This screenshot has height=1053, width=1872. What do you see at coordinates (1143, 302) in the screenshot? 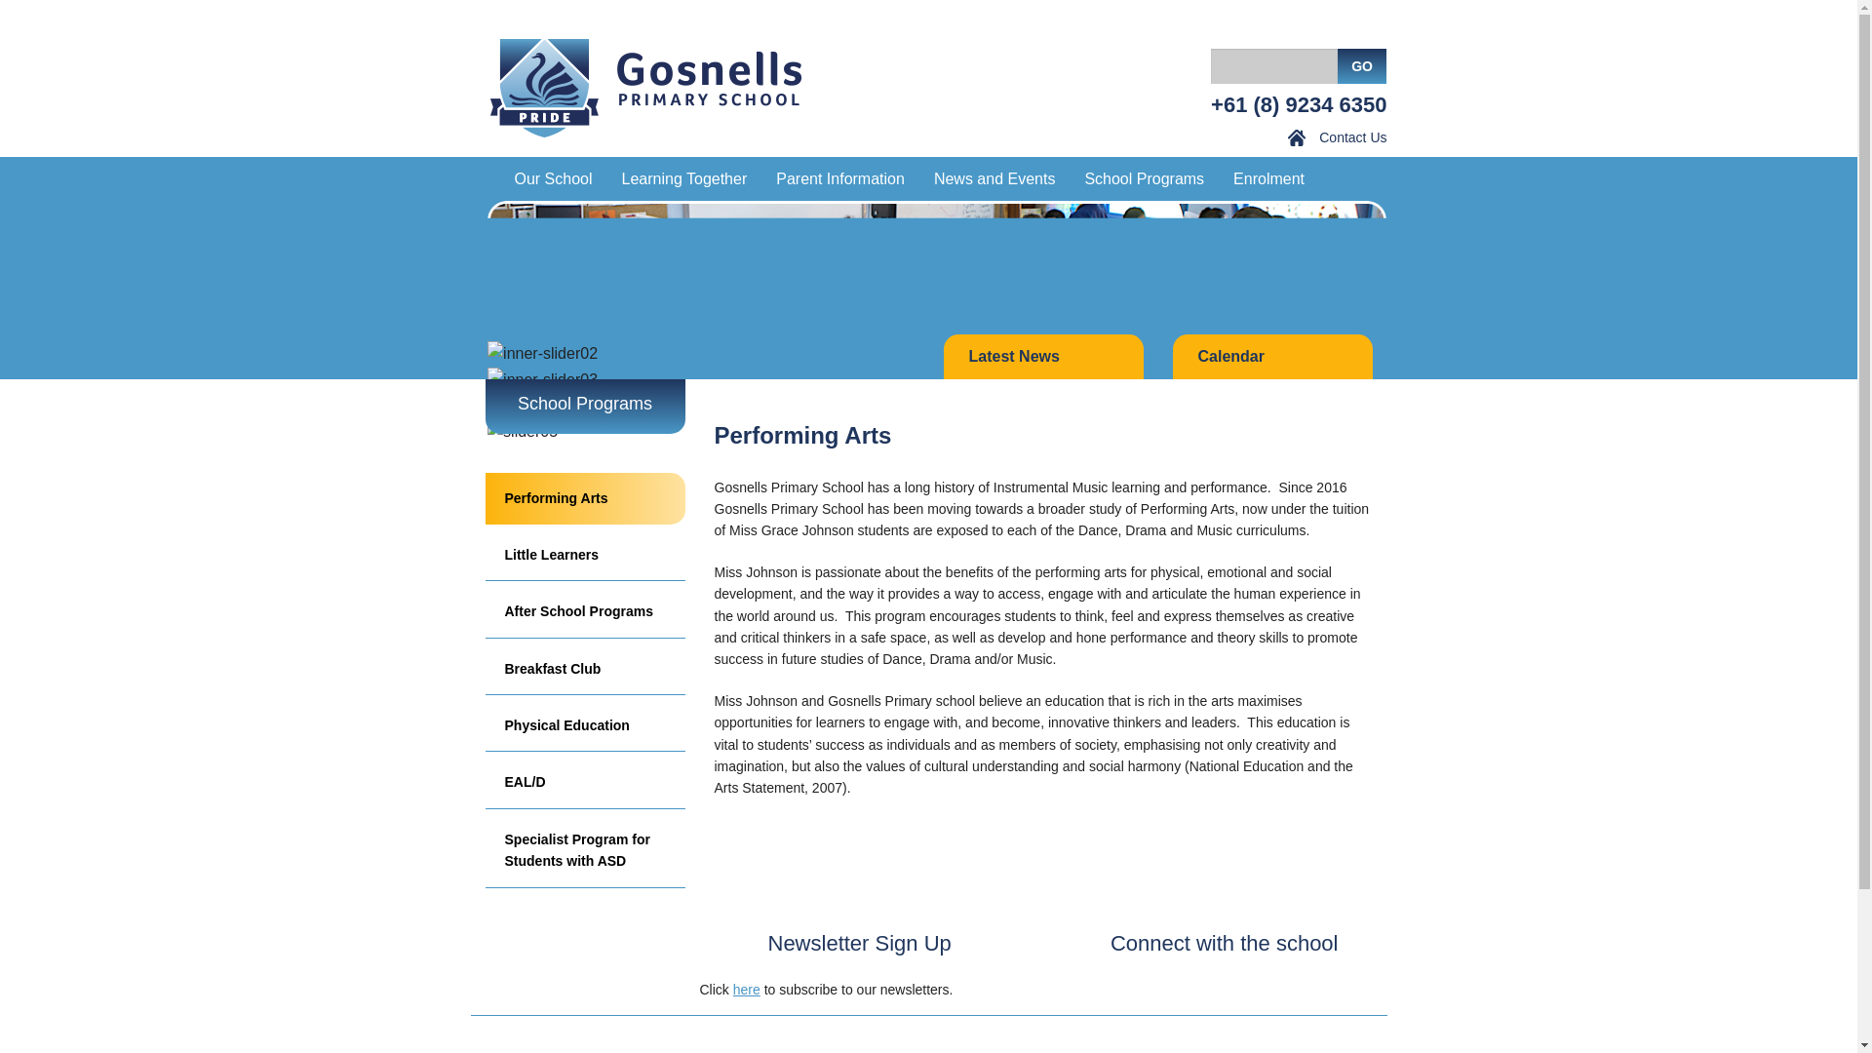
I see `Breakfast Club` at bounding box center [1143, 302].